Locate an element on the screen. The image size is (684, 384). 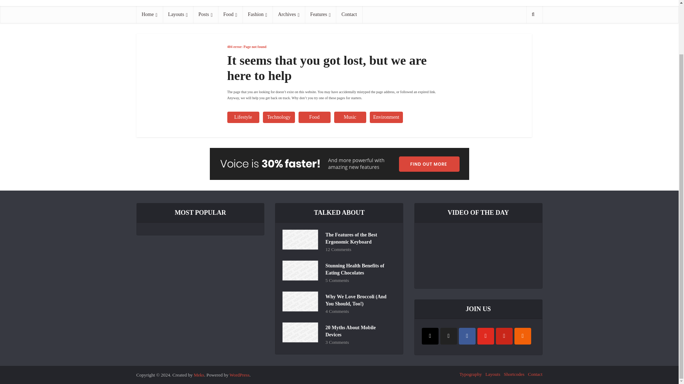
The Features of the Best Ergonomic Keyboard is located at coordinates (359, 238).